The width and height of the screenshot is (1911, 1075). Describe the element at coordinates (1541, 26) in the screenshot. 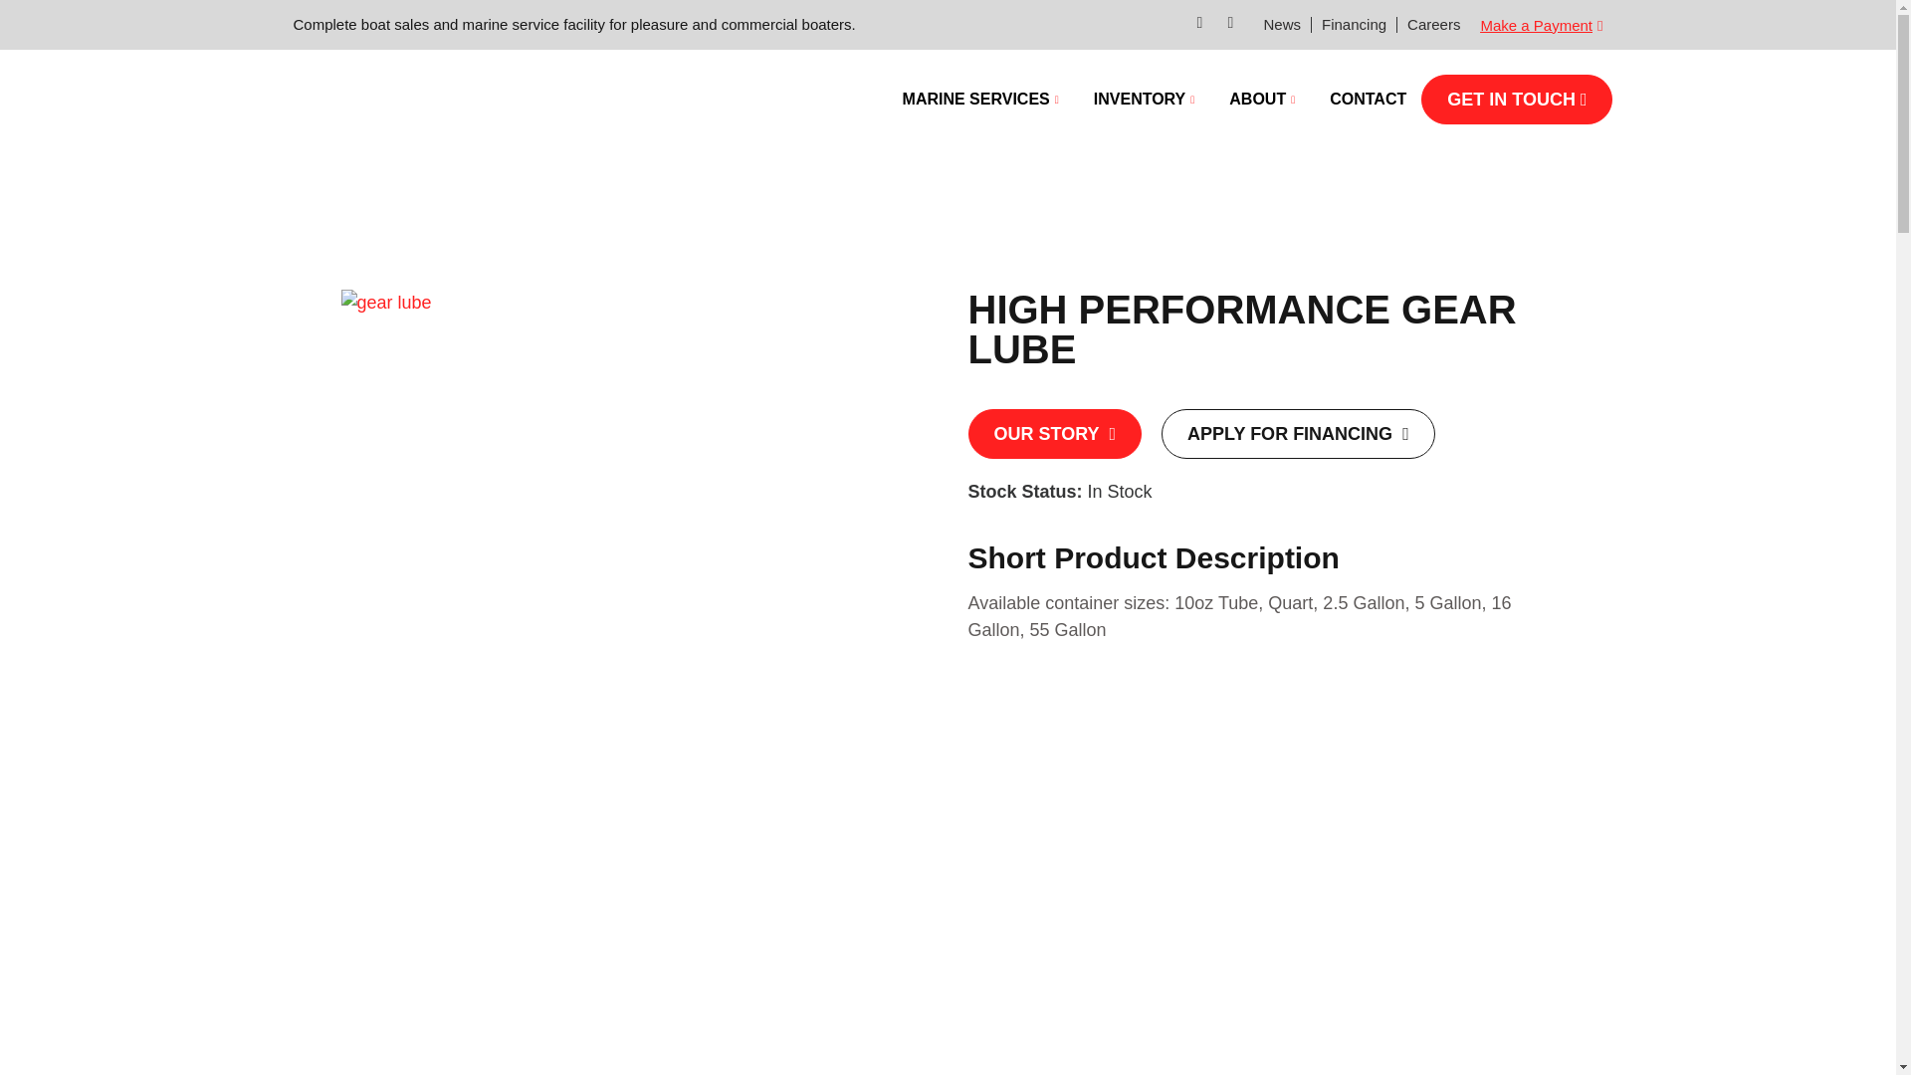

I see `Make a Payment` at that location.